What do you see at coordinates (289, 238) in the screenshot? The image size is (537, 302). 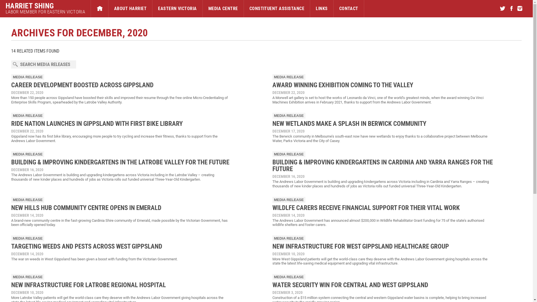 I see `MEDIA RELEASE` at bounding box center [289, 238].